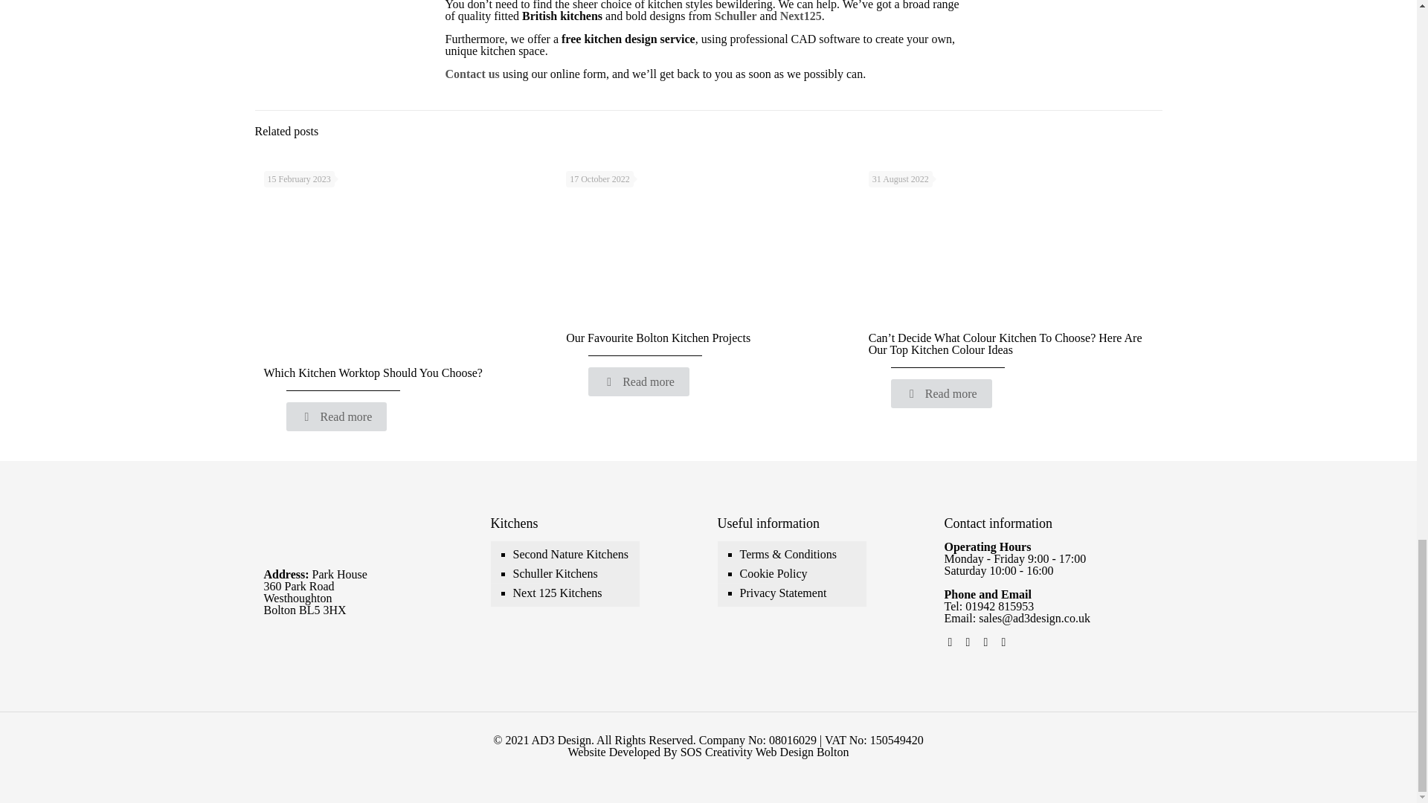  What do you see at coordinates (800, 16) in the screenshot?
I see `Next125` at bounding box center [800, 16].